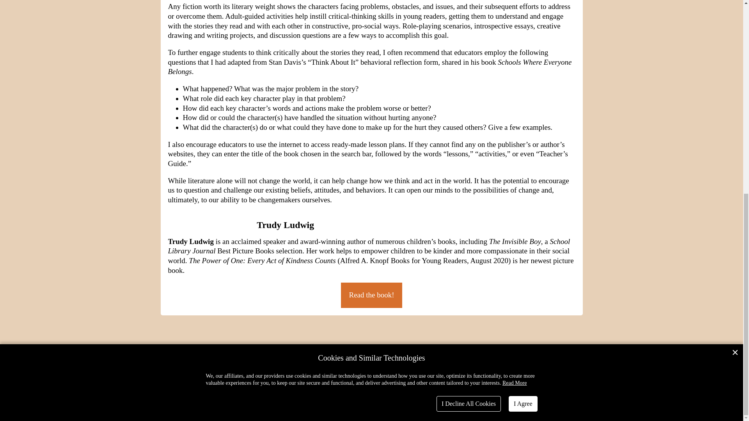 This screenshot has height=421, width=749. Describe the element at coordinates (289, 382) in the screenshot. I see `CA Privacy Policy` at that location.